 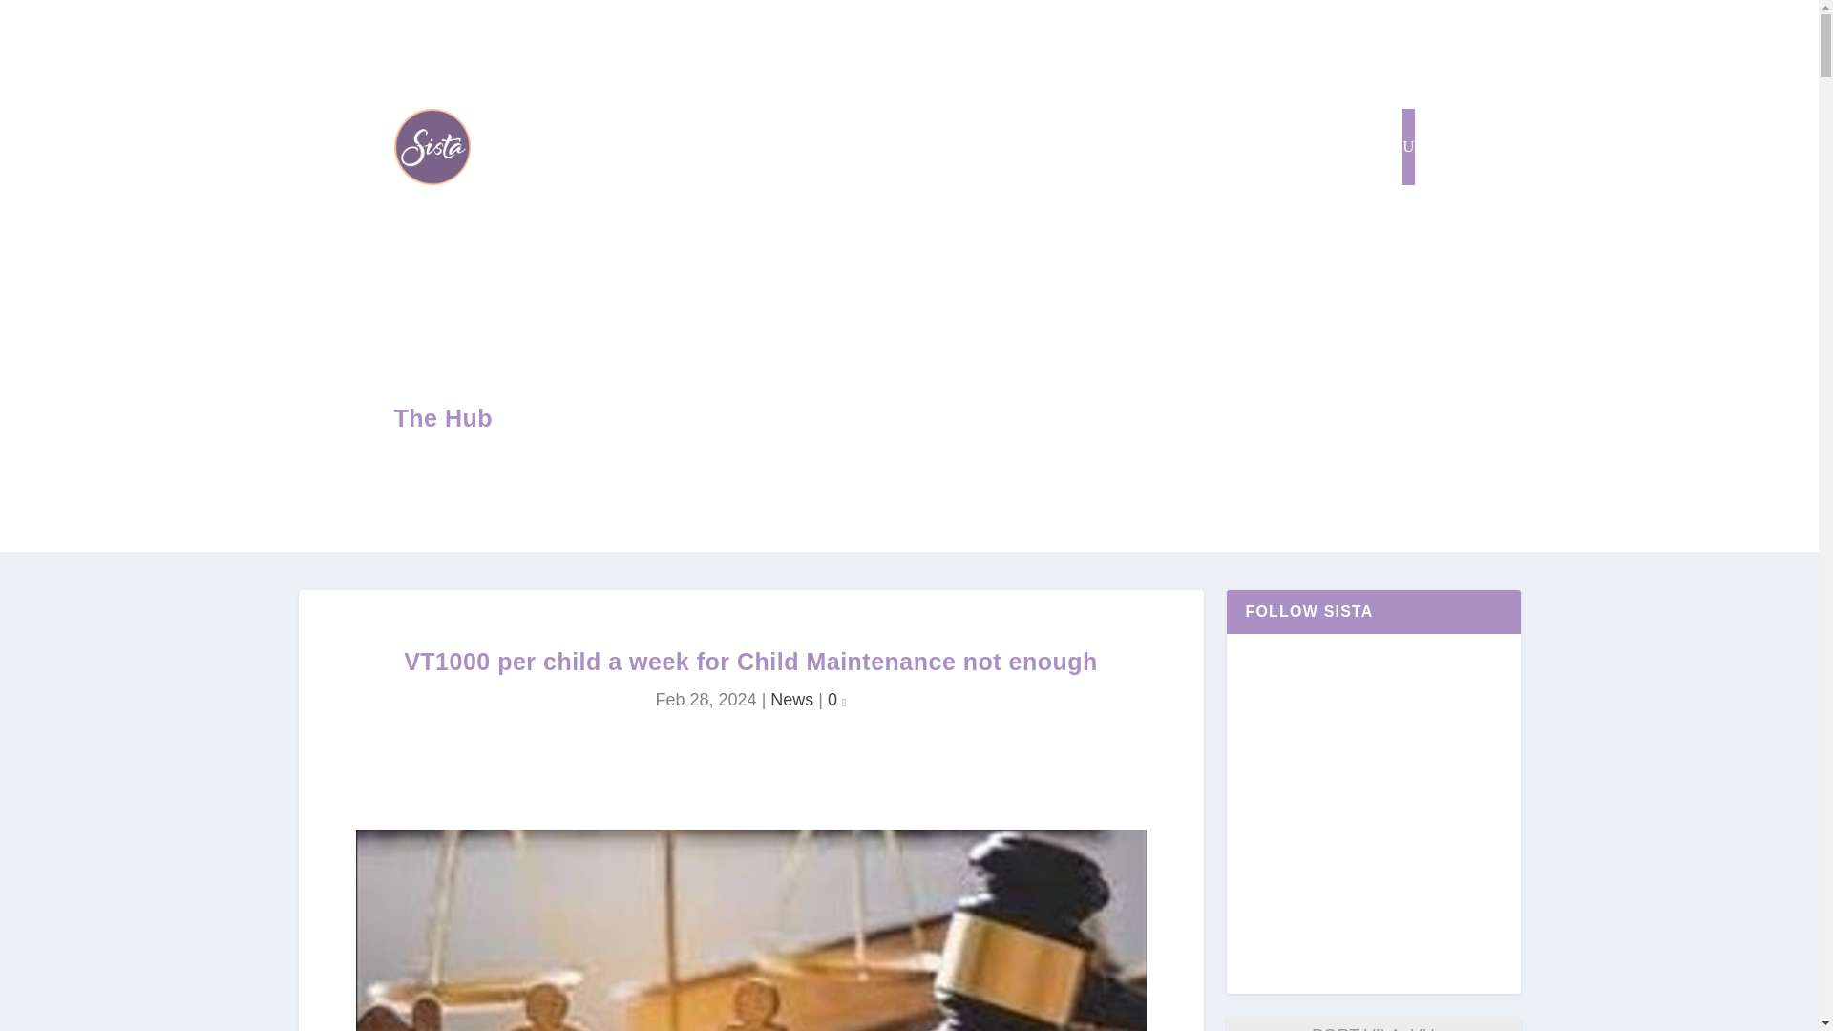 I want to click on The Hub, so click(x=443, y=418).